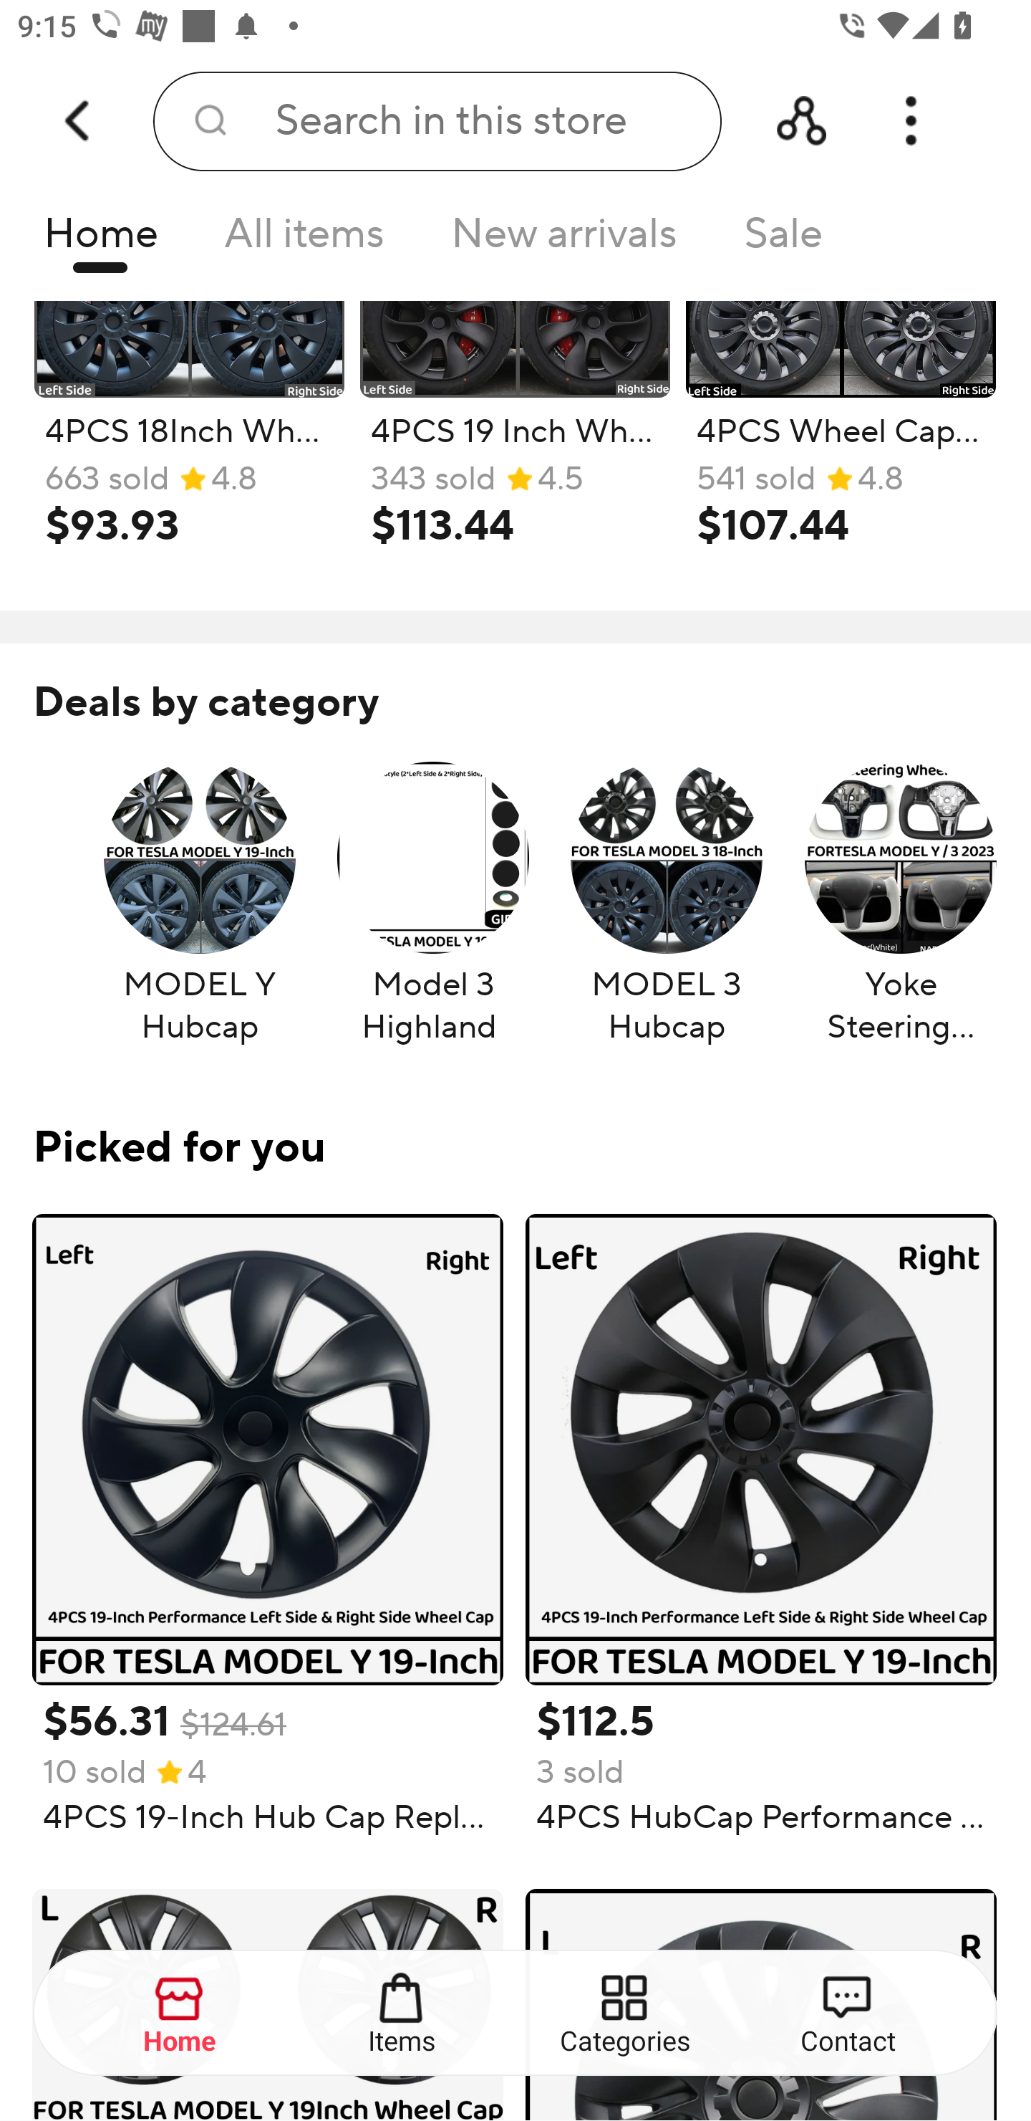 The height and width of the screenshot is (2121, 1031). Describe the element at coordinates (564, 241) in the screenshot. I see `New arrivals
` at that location.